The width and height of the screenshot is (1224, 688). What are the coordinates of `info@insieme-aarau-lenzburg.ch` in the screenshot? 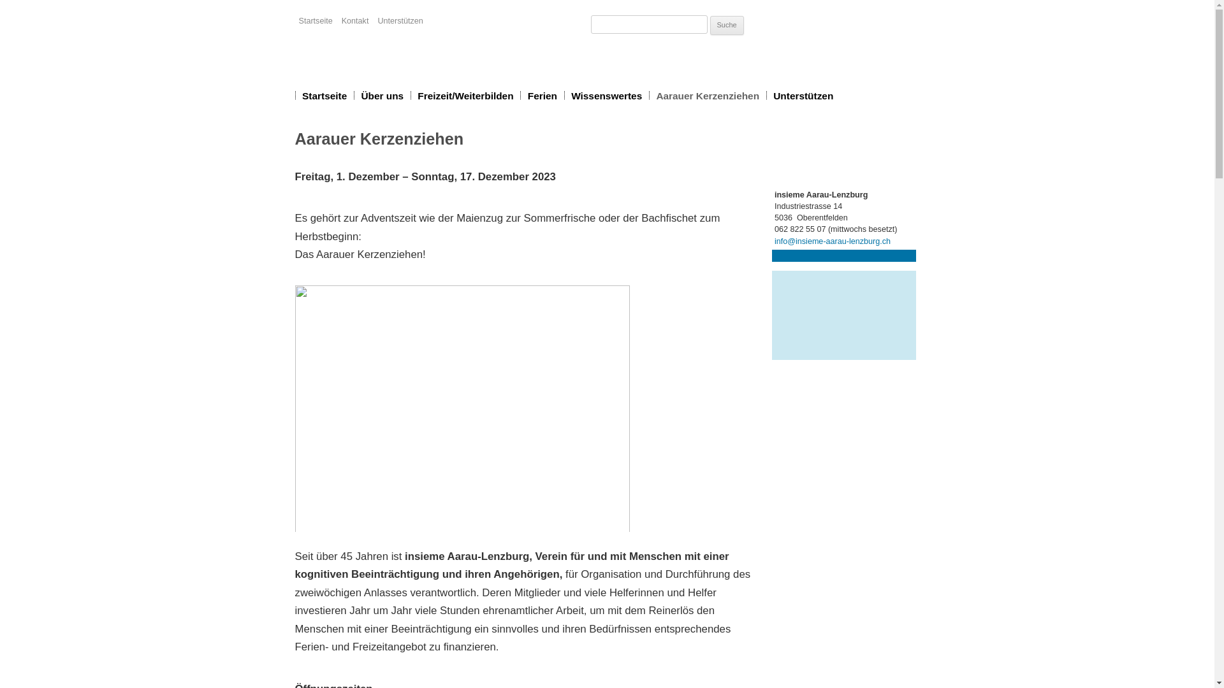 It's located at (833, 241).